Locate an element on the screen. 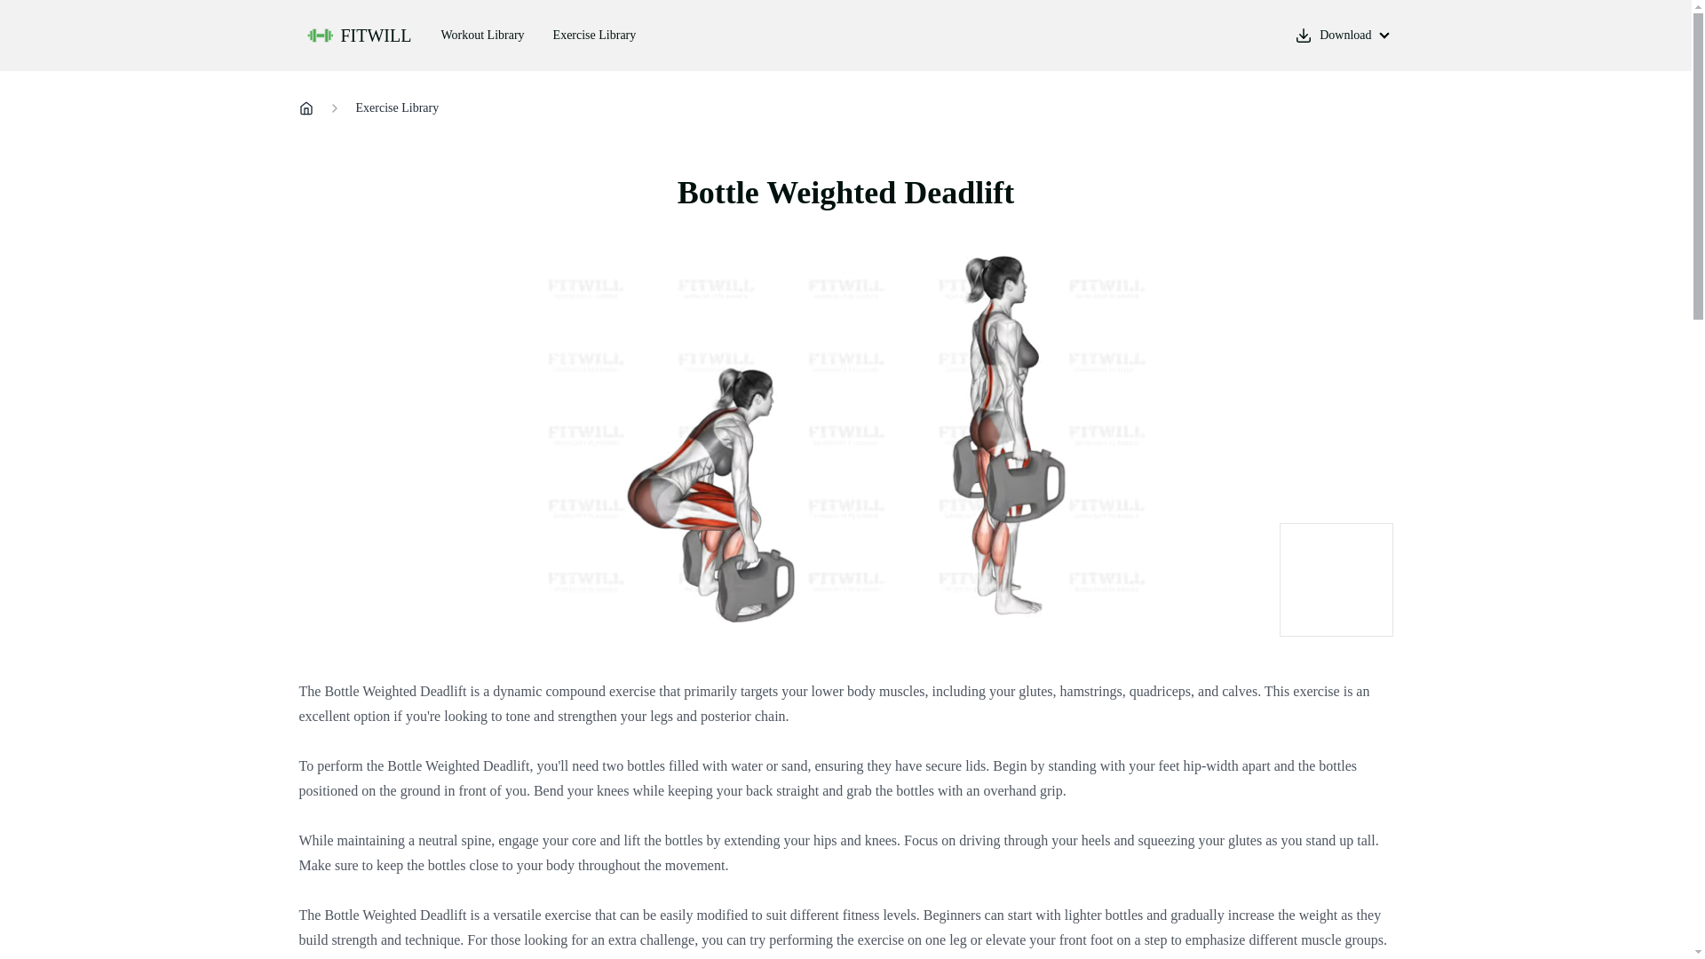 This screenshot has width=1705, height=959. Home is located at coordinates (305, 108).